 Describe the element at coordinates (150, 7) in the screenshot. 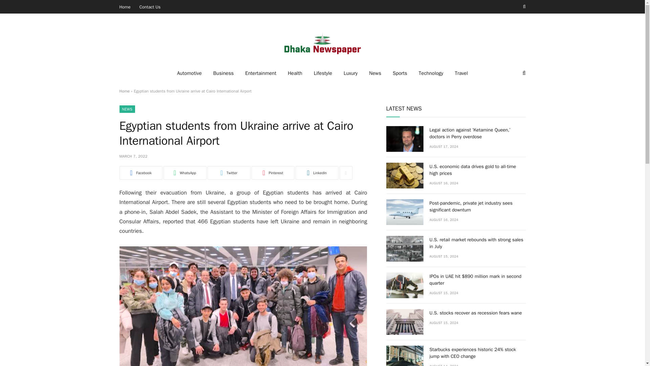

I see `Contact Us` at that location.